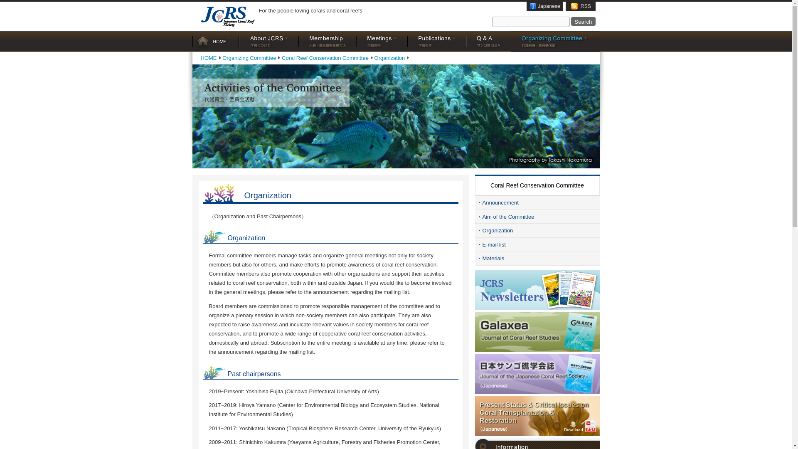 The image size is (798, 449). What do you see at coordinates (436, 42) in the screenshot?
I see `Publications` at bounding box center [436, 42].